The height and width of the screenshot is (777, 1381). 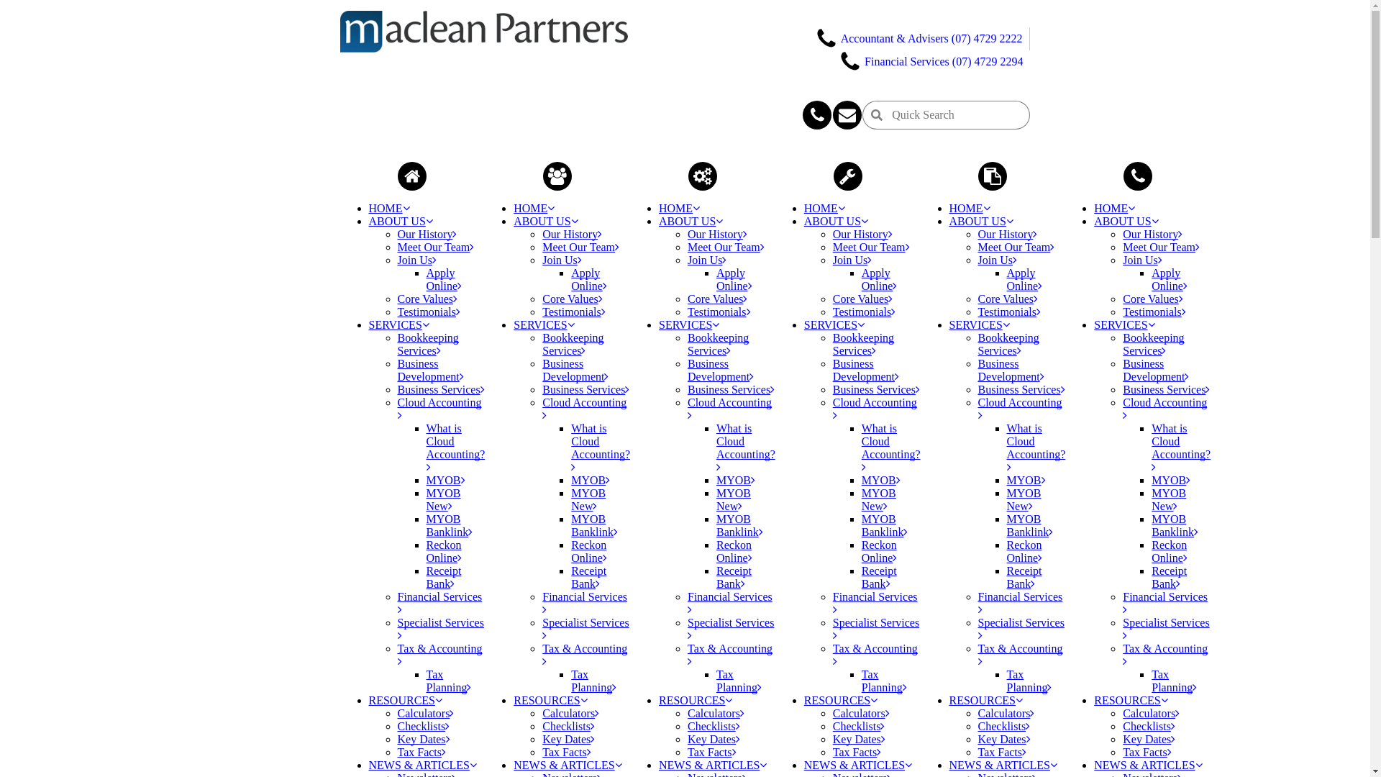 I want to click on Tax Planning, so click(x=885, y=681).